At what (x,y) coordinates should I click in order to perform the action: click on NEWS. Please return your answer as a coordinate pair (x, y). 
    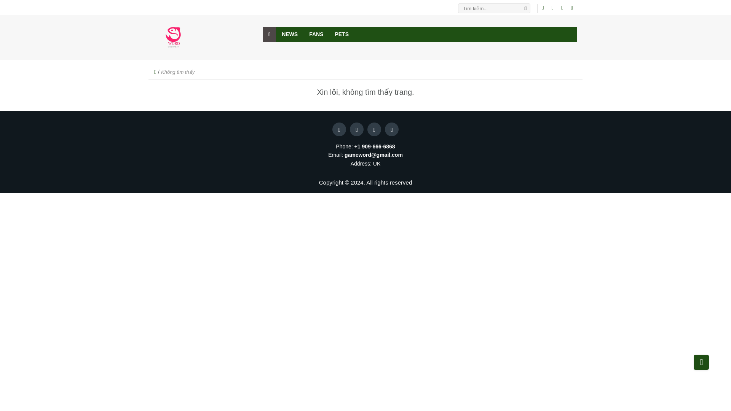
    Looking at the image, I should click on (289, 34).